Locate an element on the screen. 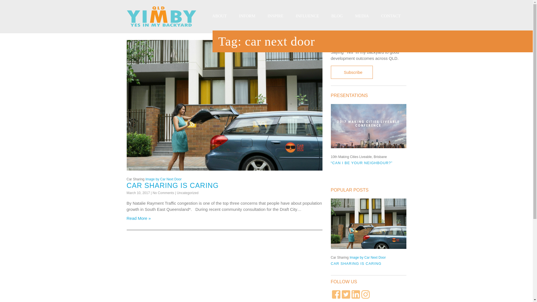 This screenshot has width=537, height=302. BLOG is located at coordinates (337, 16).